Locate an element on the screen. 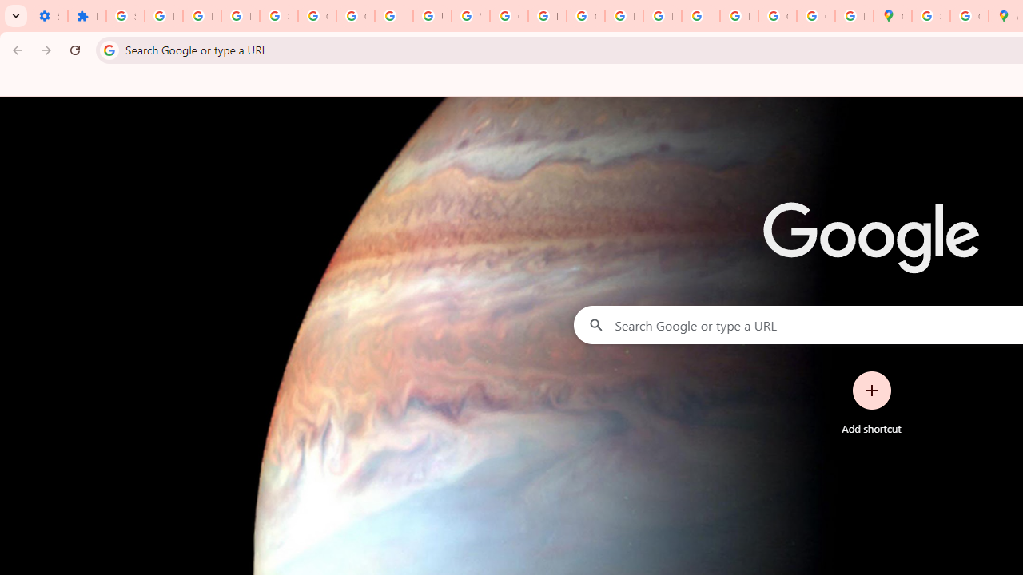  https://scholar.google.com/ is located at coordinates (547, 16).